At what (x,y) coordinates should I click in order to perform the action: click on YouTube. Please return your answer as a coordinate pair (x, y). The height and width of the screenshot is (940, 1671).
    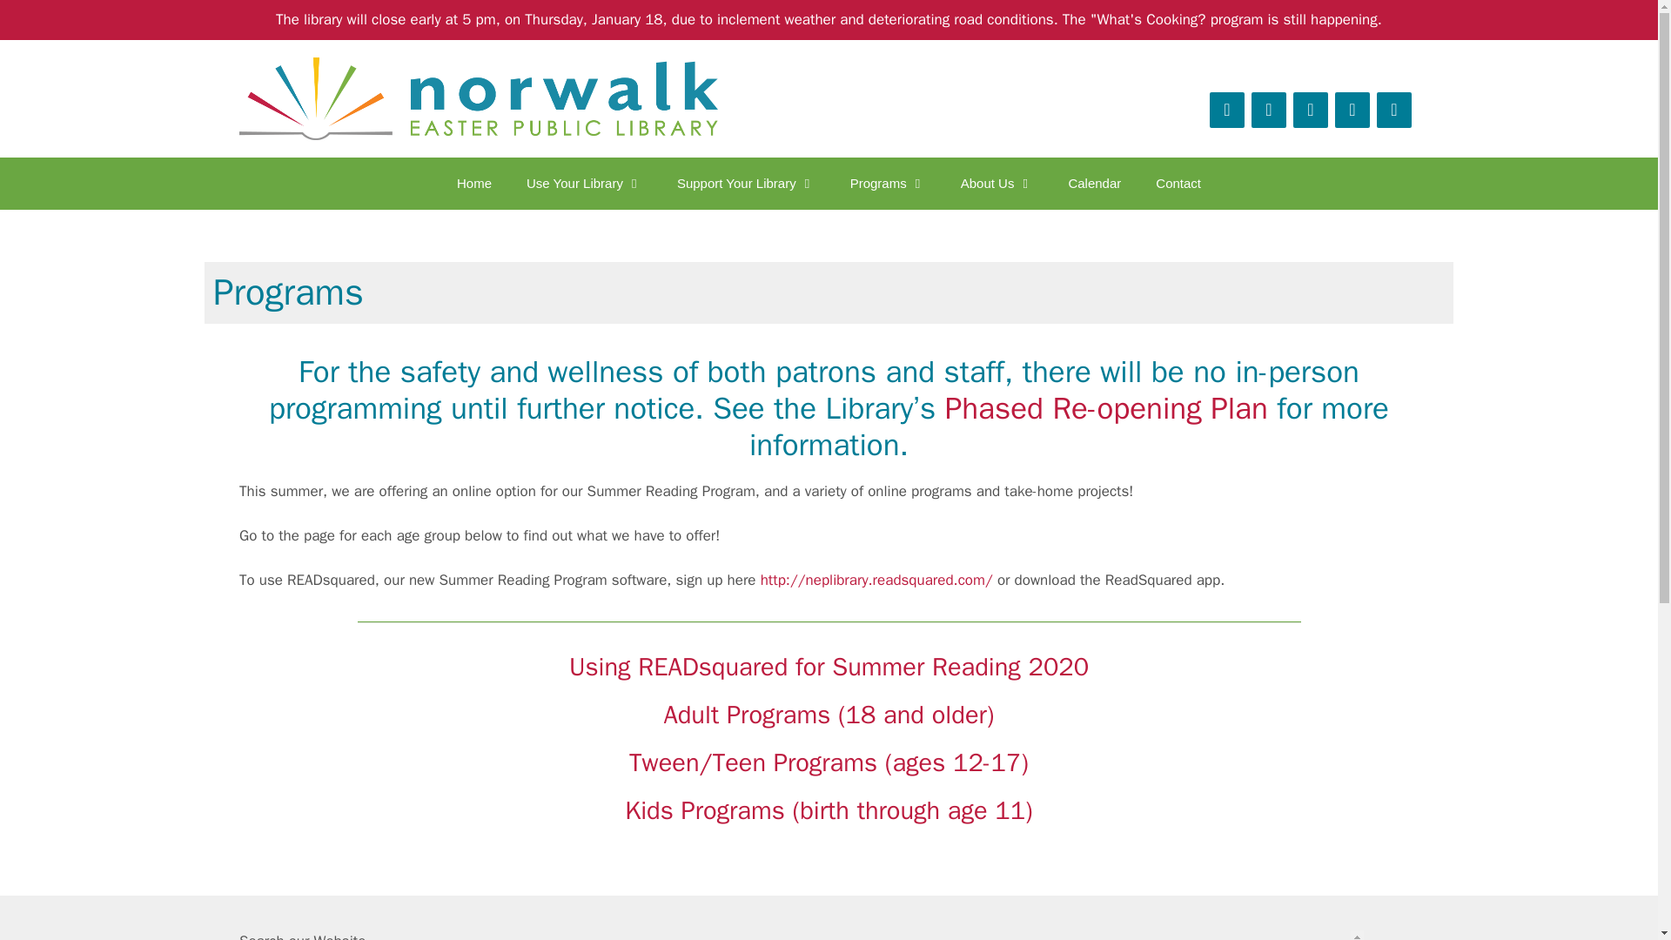
    Looking at the image, I should click on (1394, 110).